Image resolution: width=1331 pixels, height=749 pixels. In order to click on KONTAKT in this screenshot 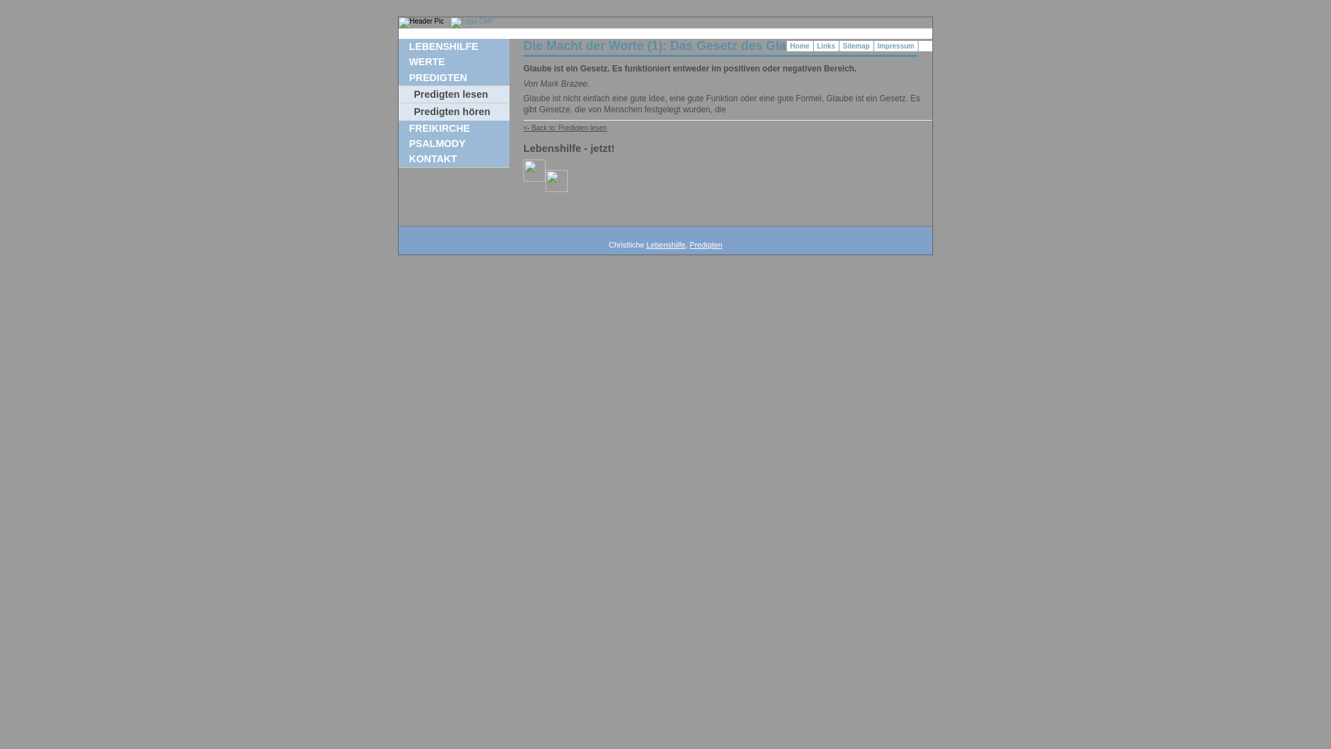, I will do `click(458, 160)`.